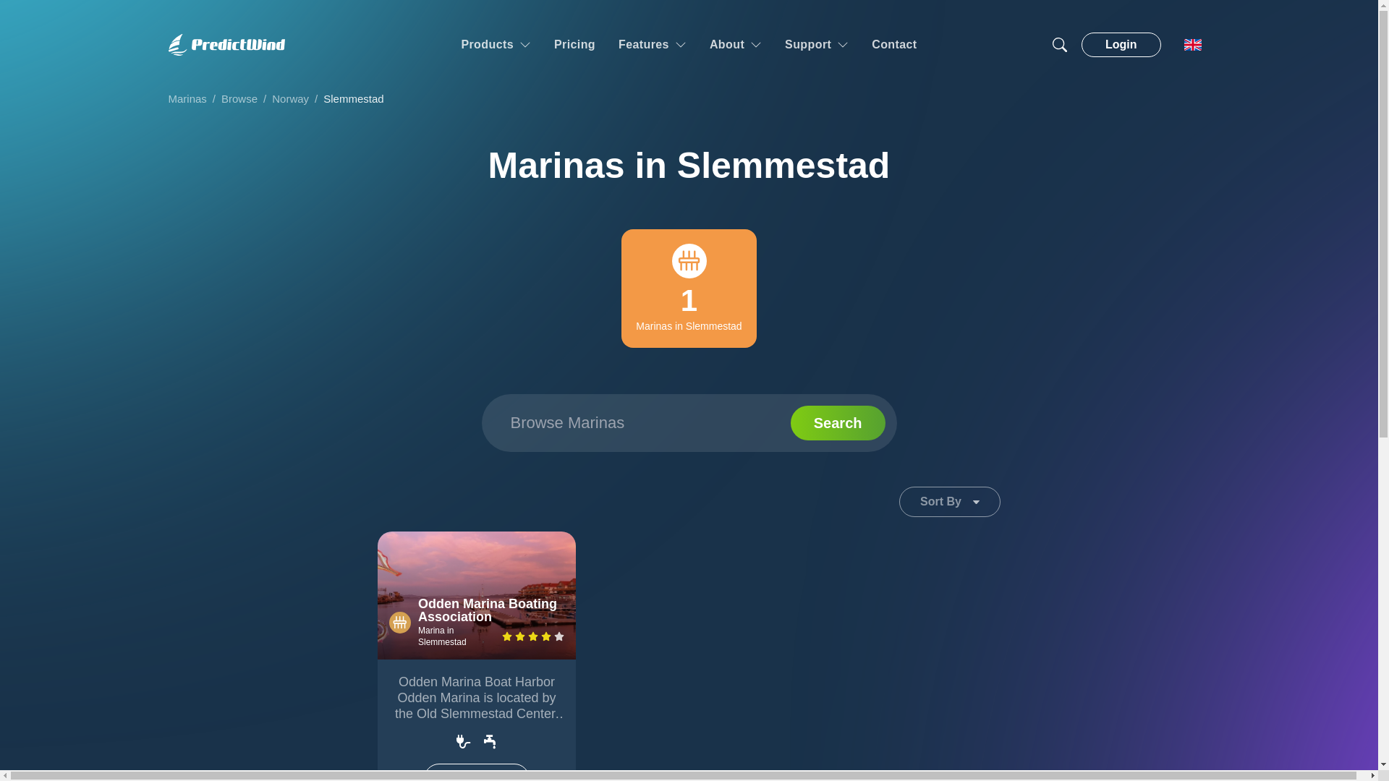 The width and height of the screenshot is (1389, 781). What do you see at coordinates (574, 45) in the screenshot?
I see `Pricing` at bounding box center [574, 45].